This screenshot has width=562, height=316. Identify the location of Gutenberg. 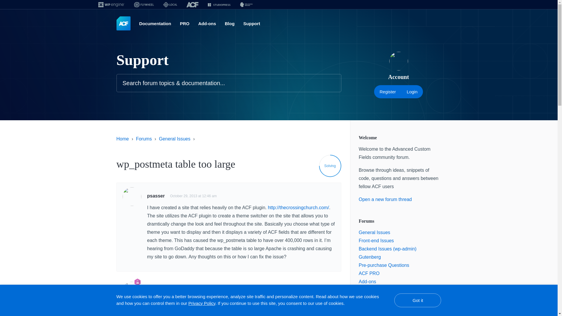
(370, 257).